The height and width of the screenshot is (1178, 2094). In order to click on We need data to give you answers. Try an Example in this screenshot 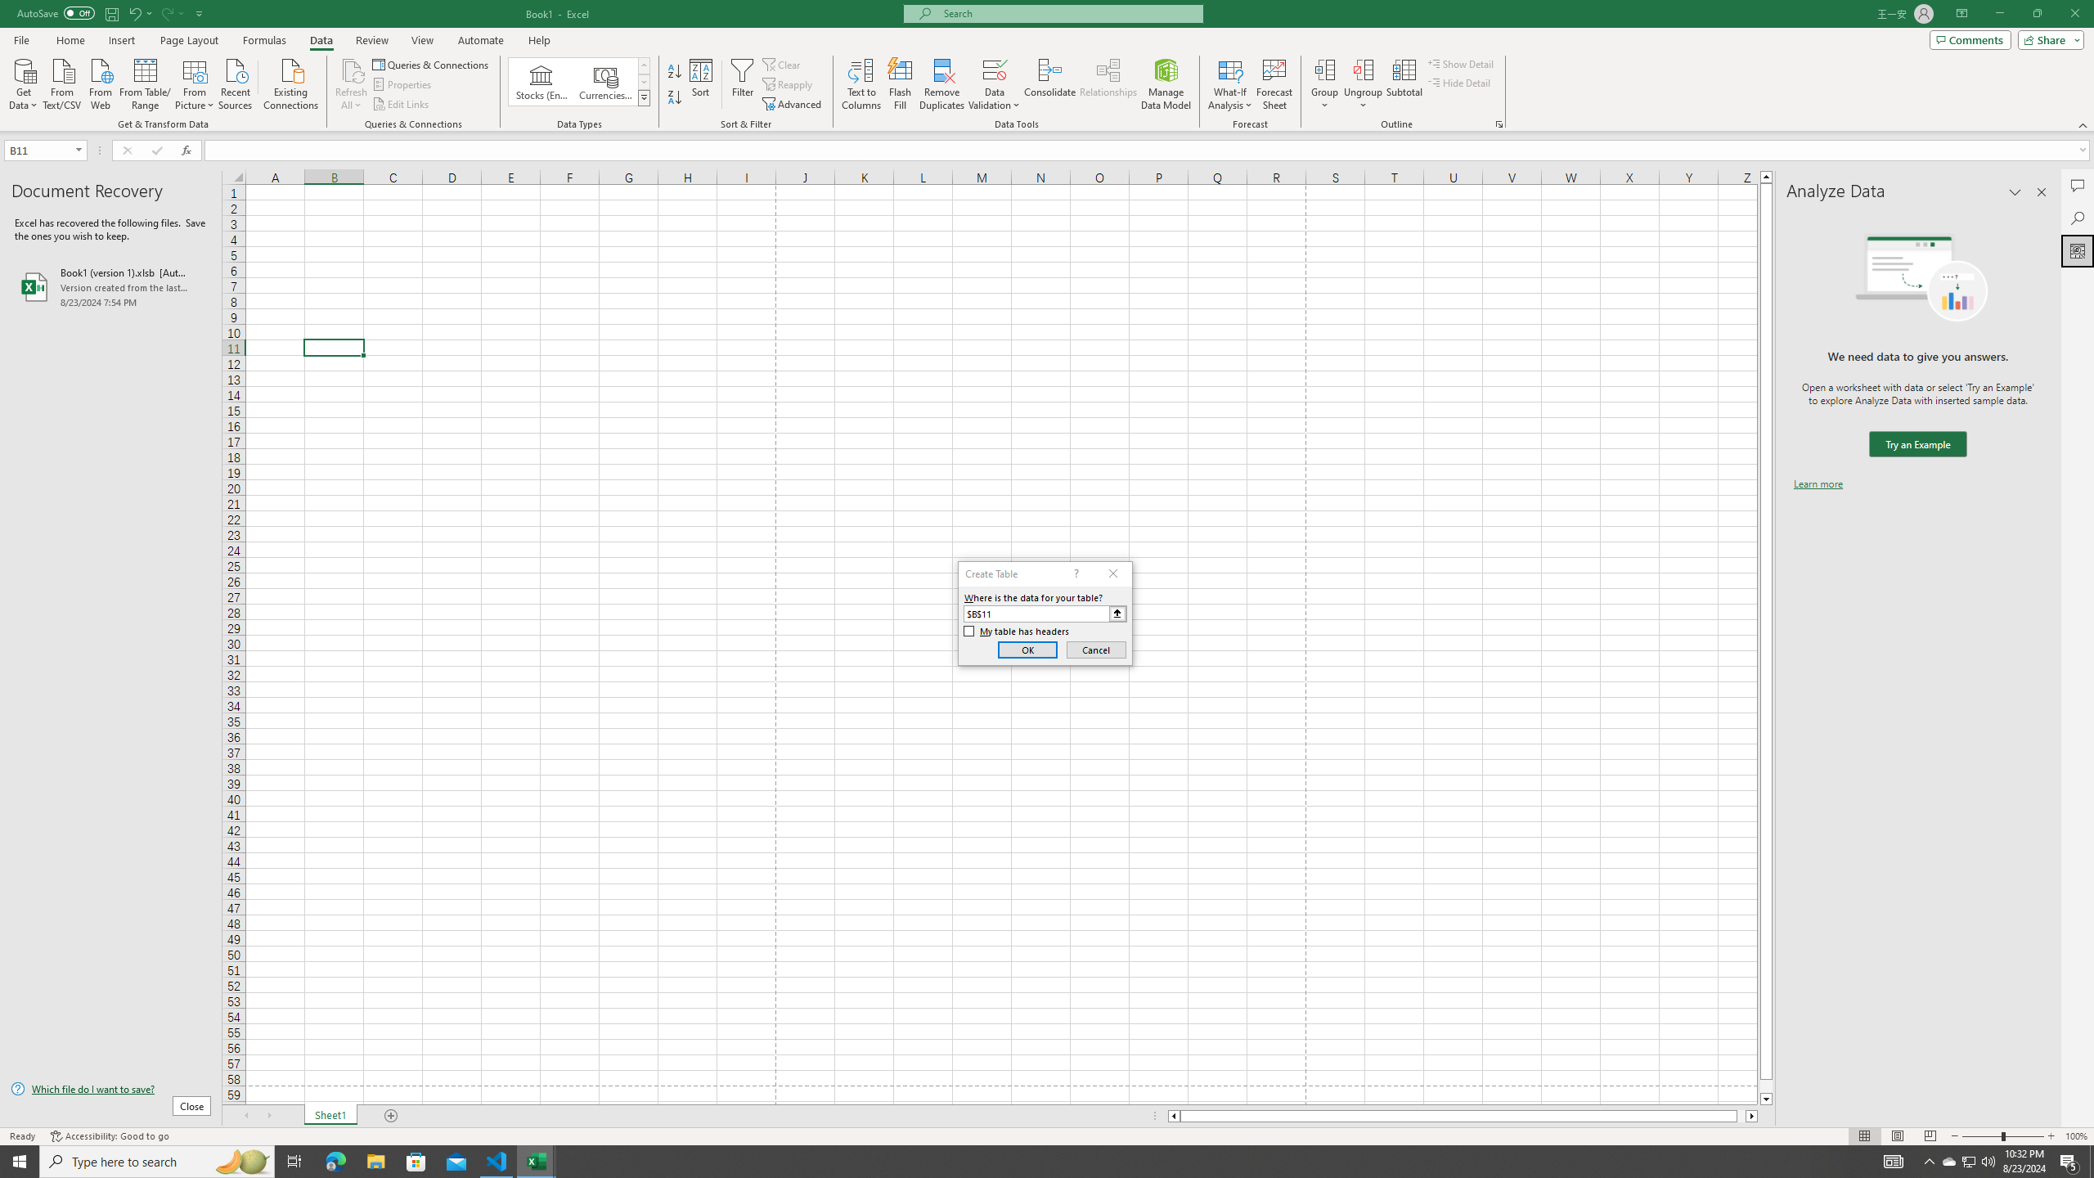, I will do `click(1917, 445)`.